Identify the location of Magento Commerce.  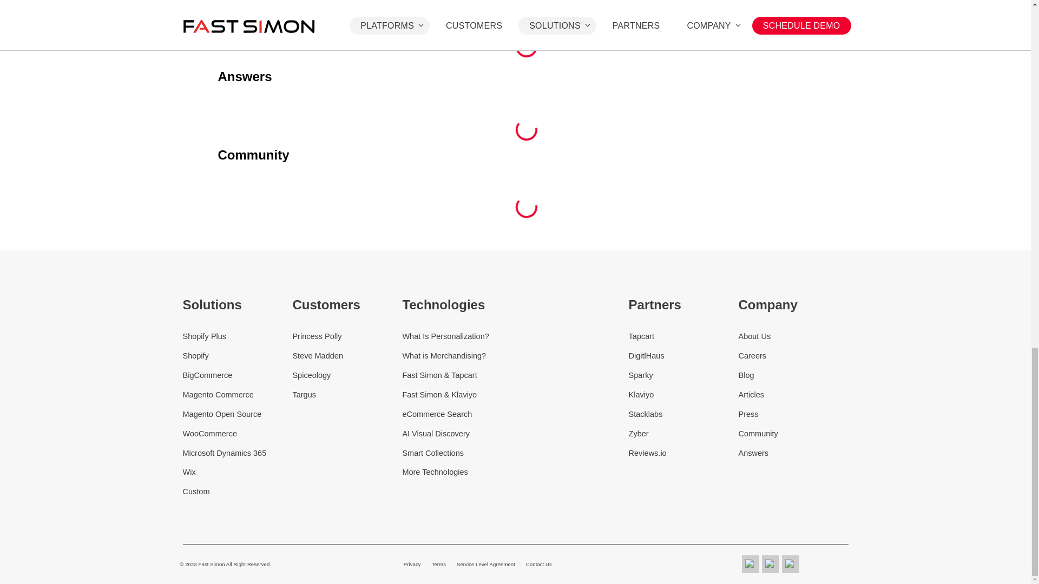
(238, 395).